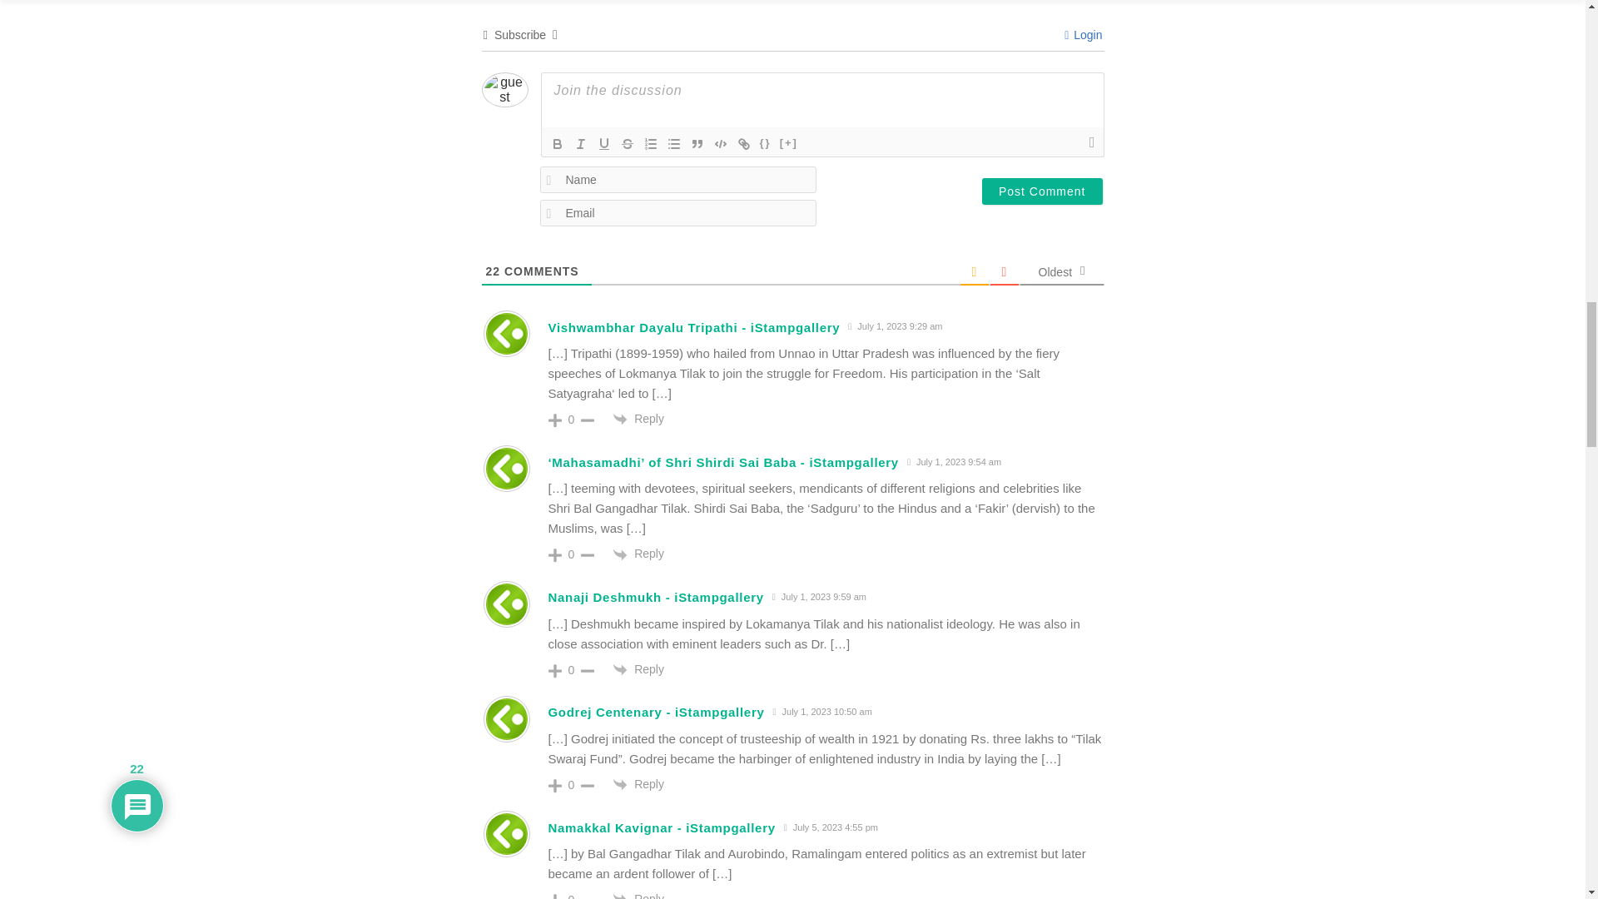 Image resolution: width=1598 pixels, height=899 pixels. What do you see at coordinates (651, 143) in the screenshot?
I see `Ordered List` at bounding box center [651, 143].